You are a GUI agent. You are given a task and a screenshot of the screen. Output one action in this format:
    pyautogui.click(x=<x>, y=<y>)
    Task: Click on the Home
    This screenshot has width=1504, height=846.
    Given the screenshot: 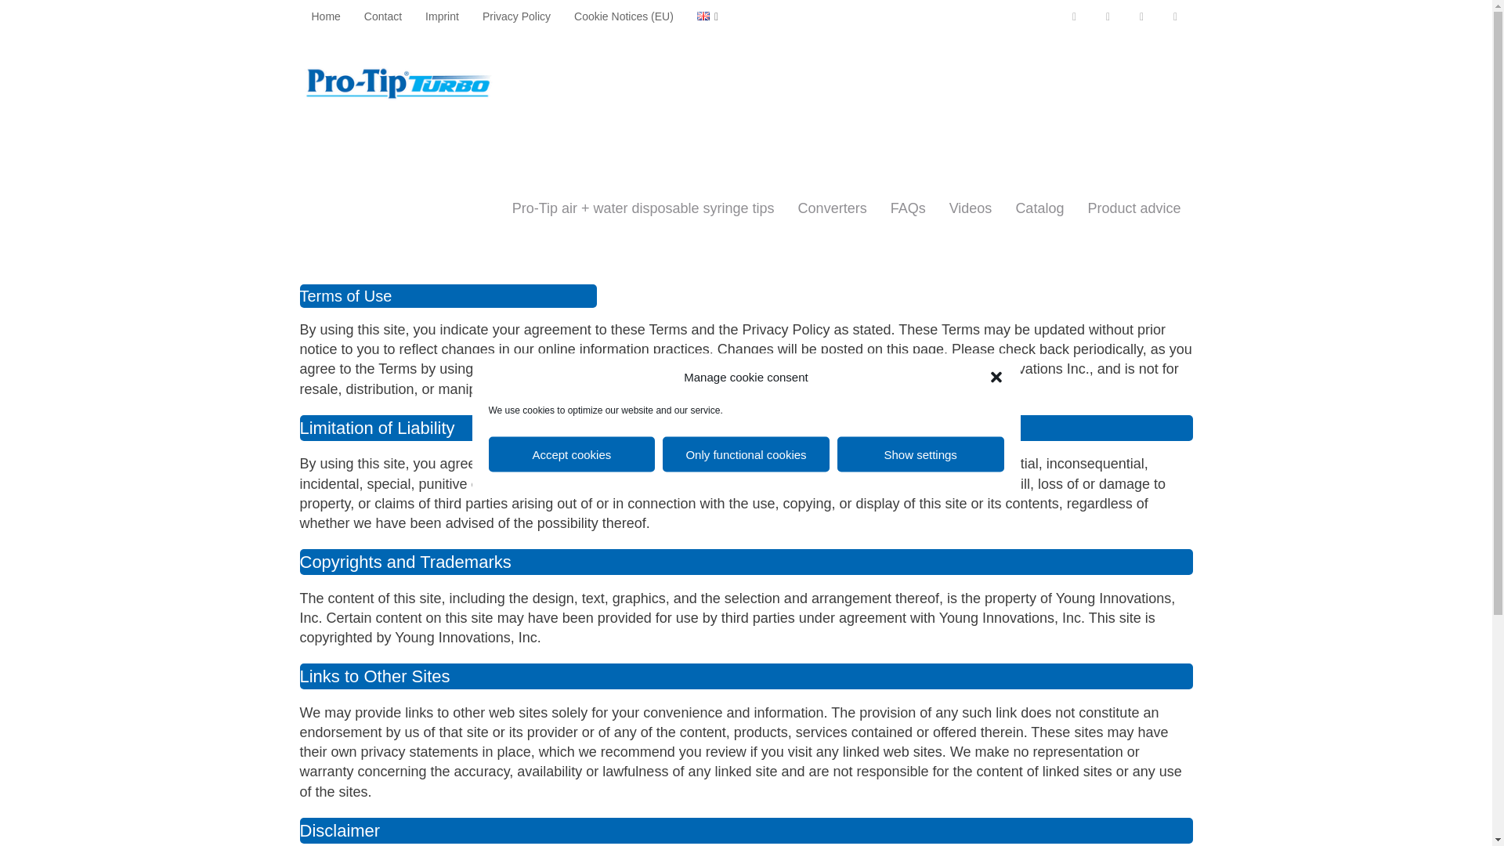 What is the action you would take?
    pyautogui.click(x=326, y=16)
    